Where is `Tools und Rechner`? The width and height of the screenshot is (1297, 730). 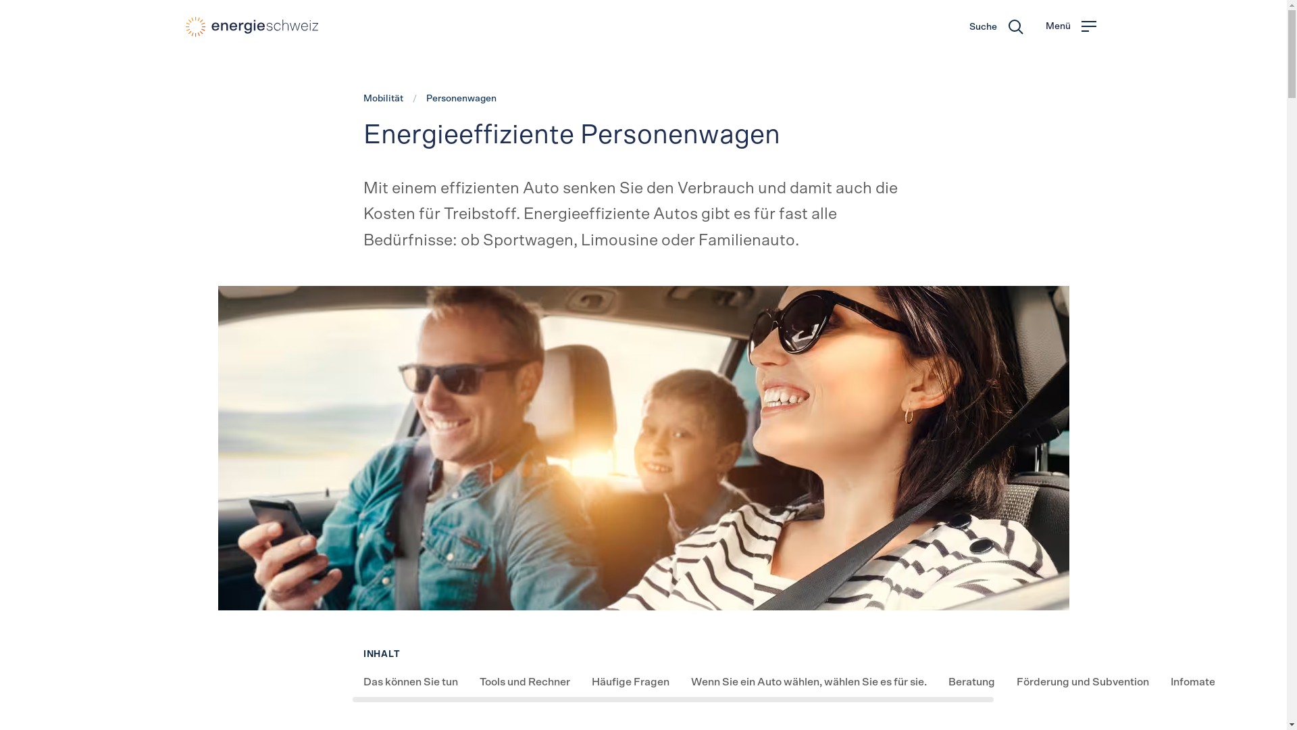 Tools und Rechner is located at coordinates (525, 682).